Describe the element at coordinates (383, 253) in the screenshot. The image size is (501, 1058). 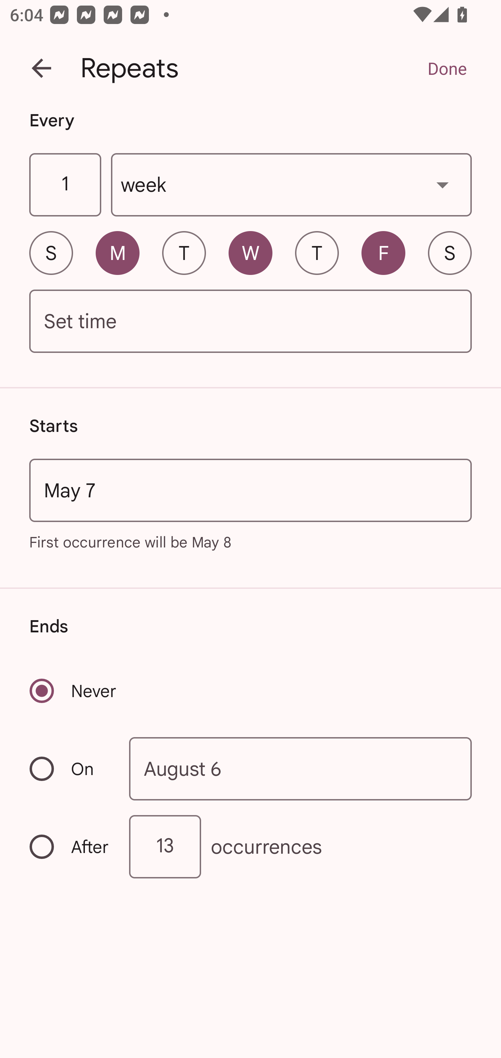
I see `F Friday, selected` at that location.